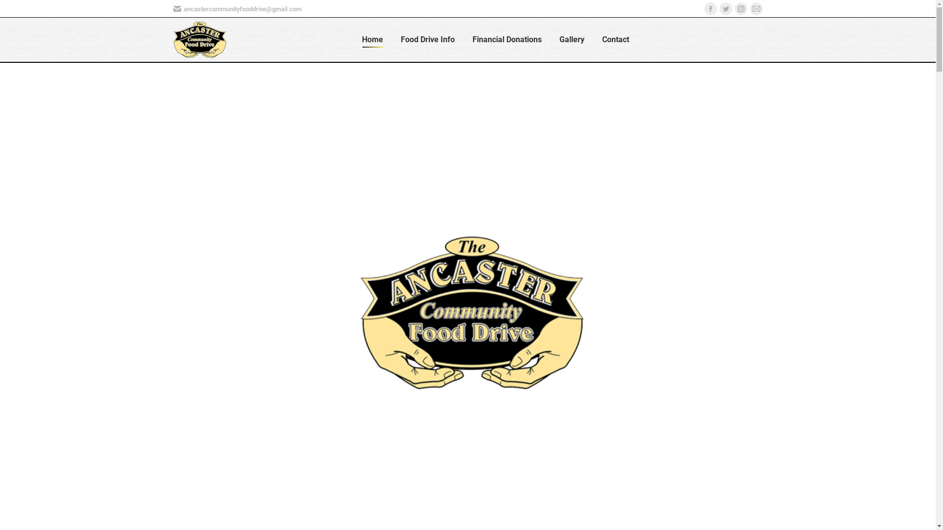 Image resolution: width=943 pixels, height=530 pixels. Describe the element at coordinates (711, 9) in the screenshot. I see `Facebook page opens in new window` at that location.